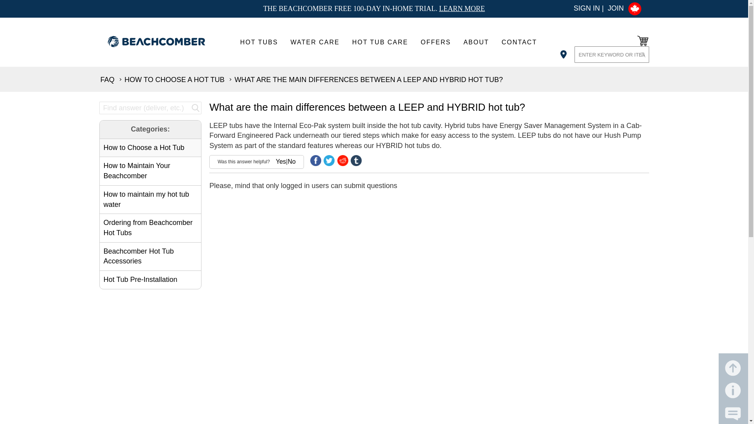 The height and width of the screenshot is (424, 754). Describe the element at coordinates (259, 42) in the screenshot. I see `HOT TUBS` at that location.